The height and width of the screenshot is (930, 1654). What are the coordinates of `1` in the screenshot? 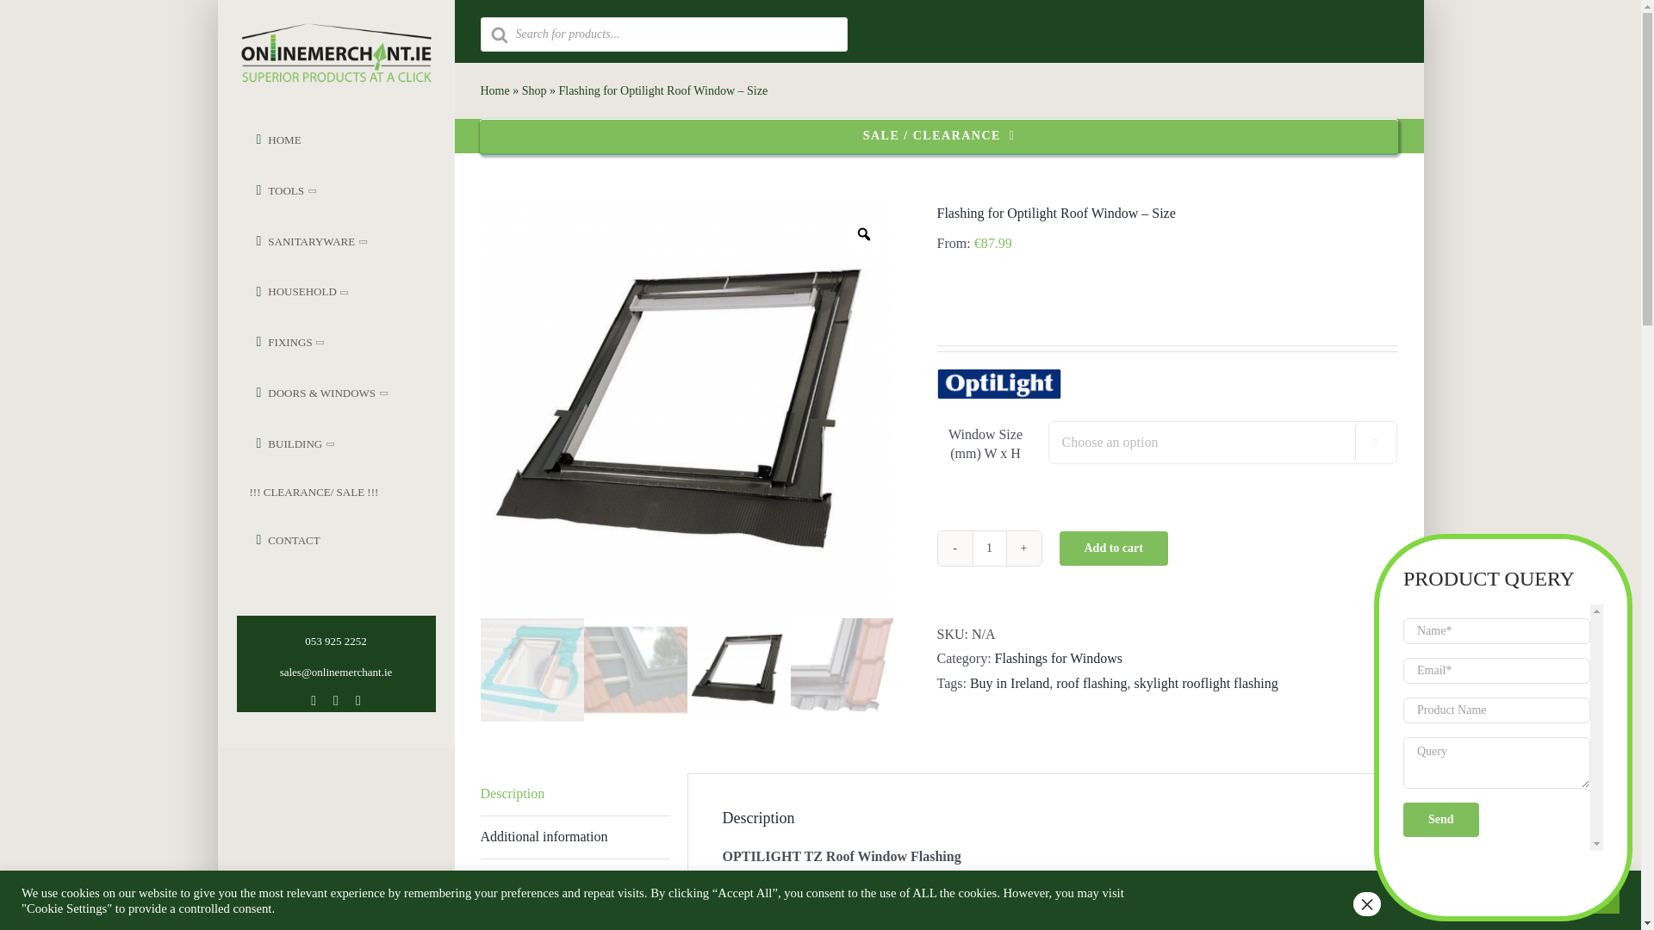 It's located at (989, 548).